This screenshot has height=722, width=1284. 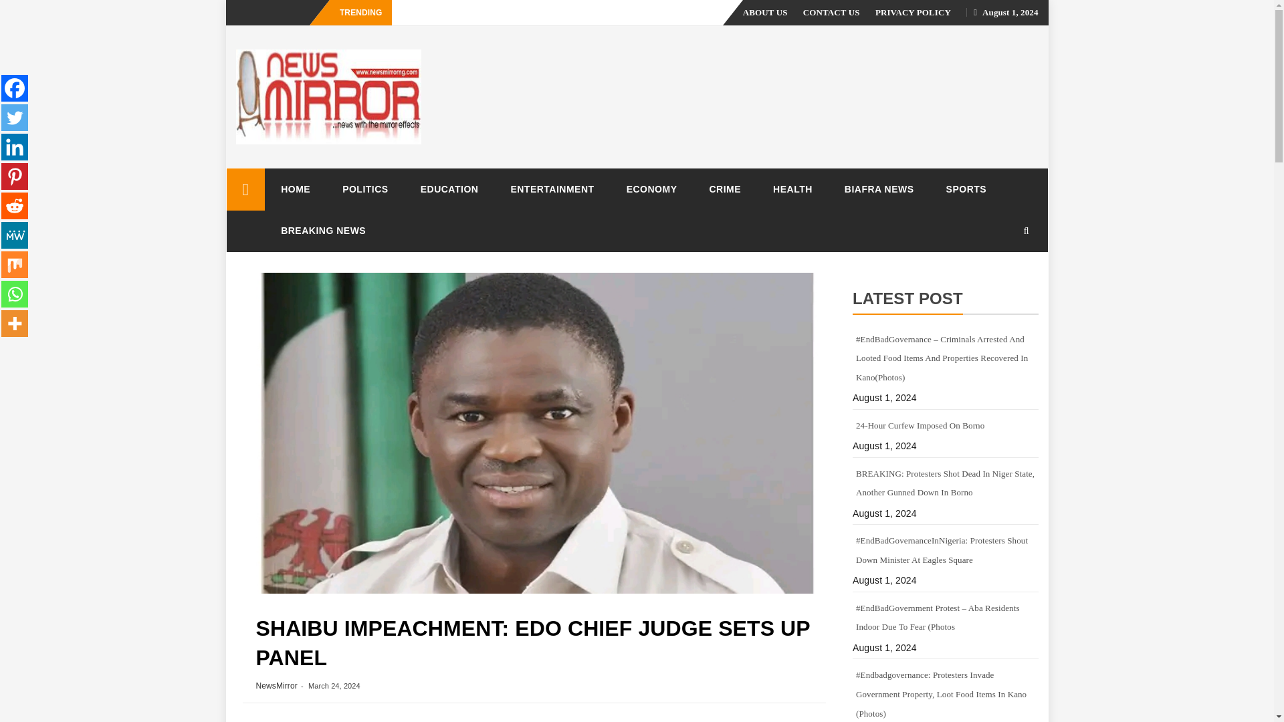 What do you see at coordinates (322, 230) in the screenshot?
I see `BREAKING NEWS` at bounding box center [322, 230].